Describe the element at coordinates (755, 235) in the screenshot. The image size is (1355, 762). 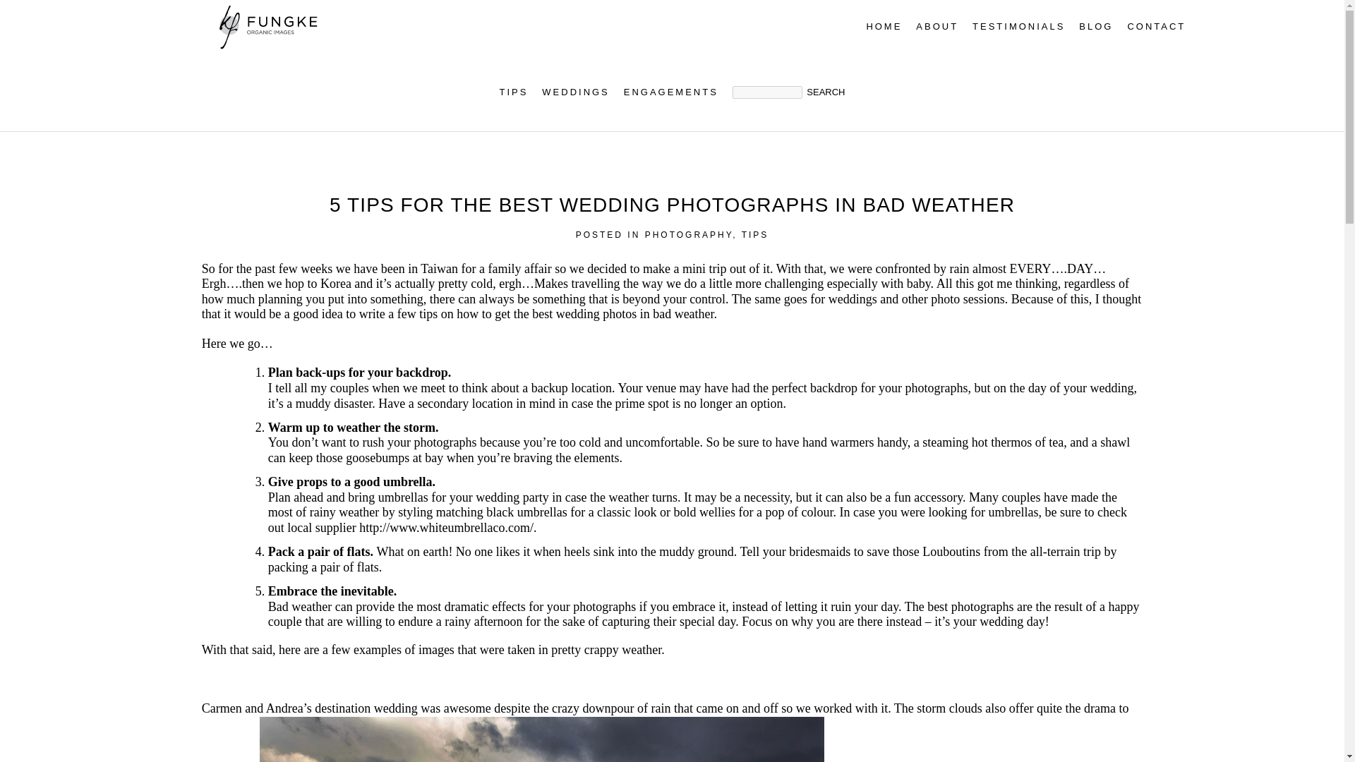
I see `TIPS` at that location.